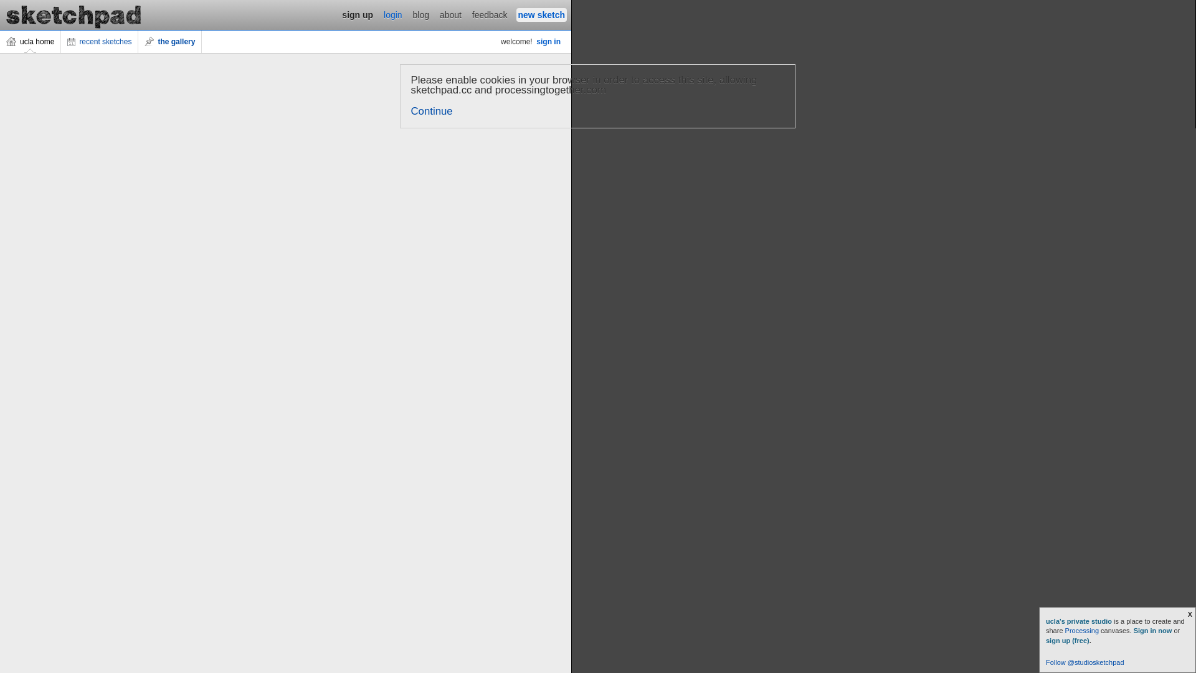 The height and width of the screenshot is (673, 1196). I want to click on sign up, so click(358, 15).